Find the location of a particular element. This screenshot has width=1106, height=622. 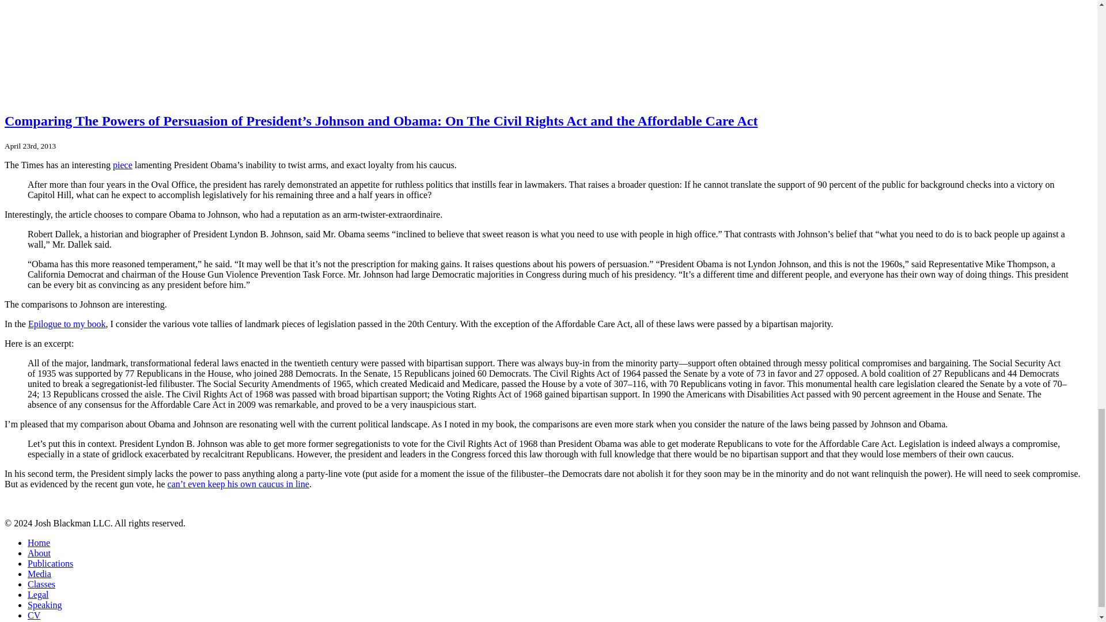

Media is located at coordinates (39, 574).